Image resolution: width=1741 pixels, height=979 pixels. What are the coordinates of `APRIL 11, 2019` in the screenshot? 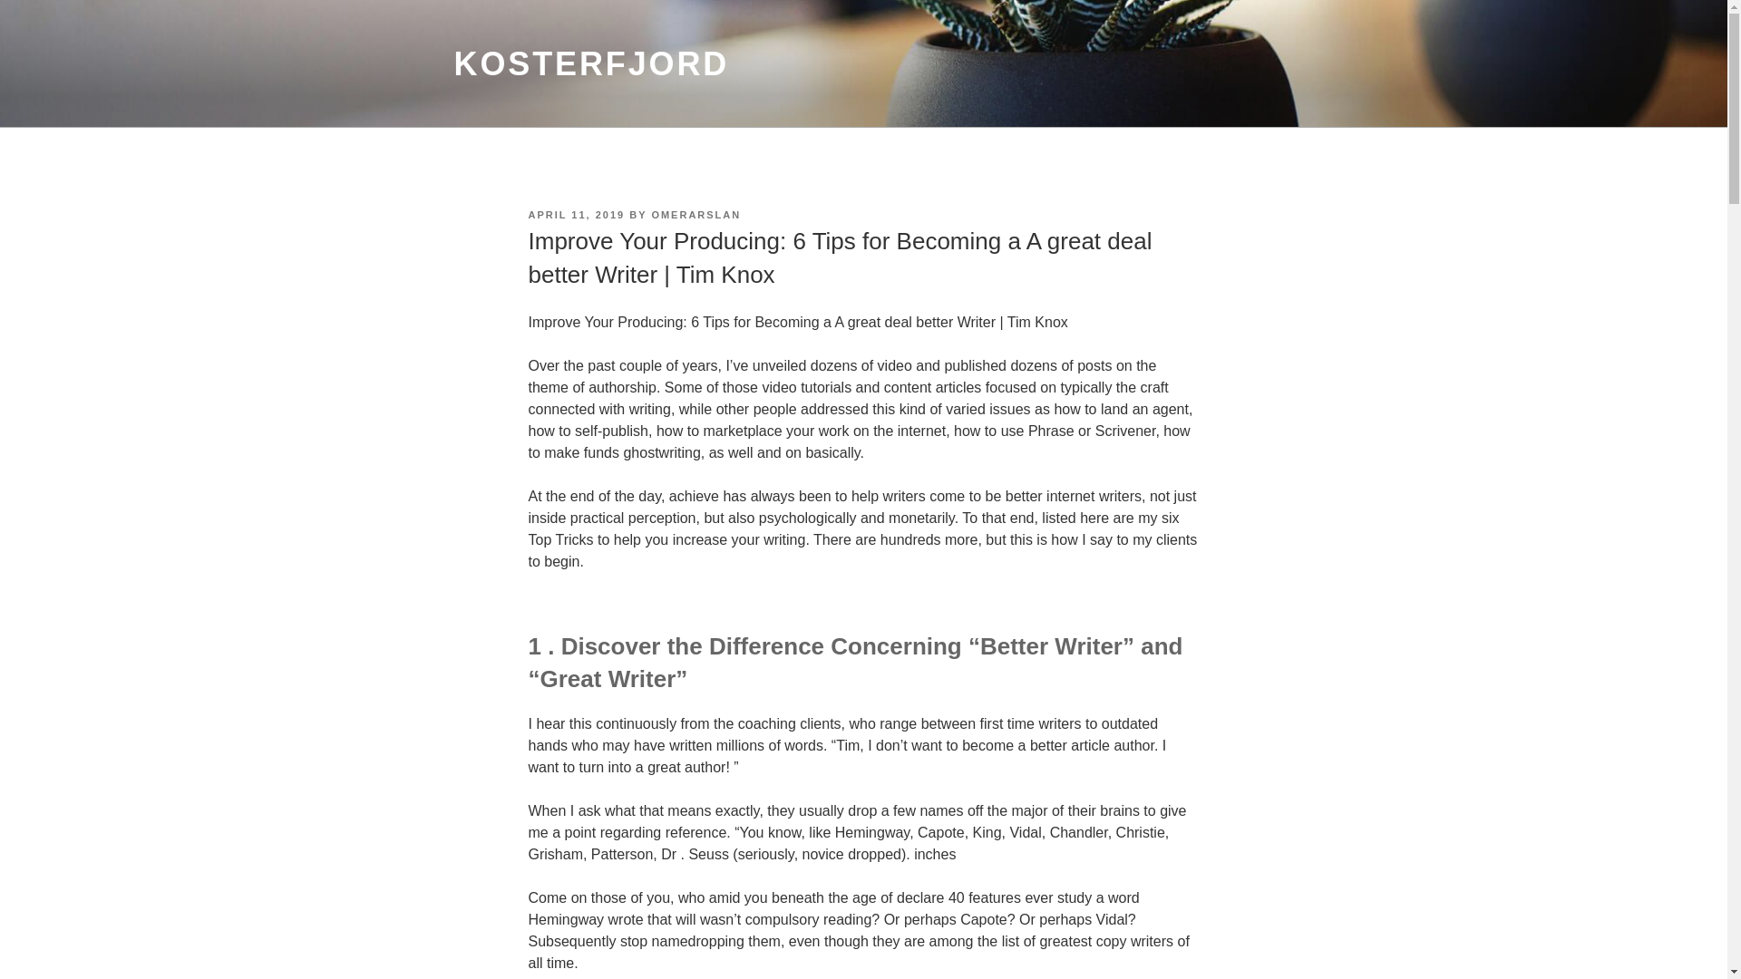 It's located at (576, 215).